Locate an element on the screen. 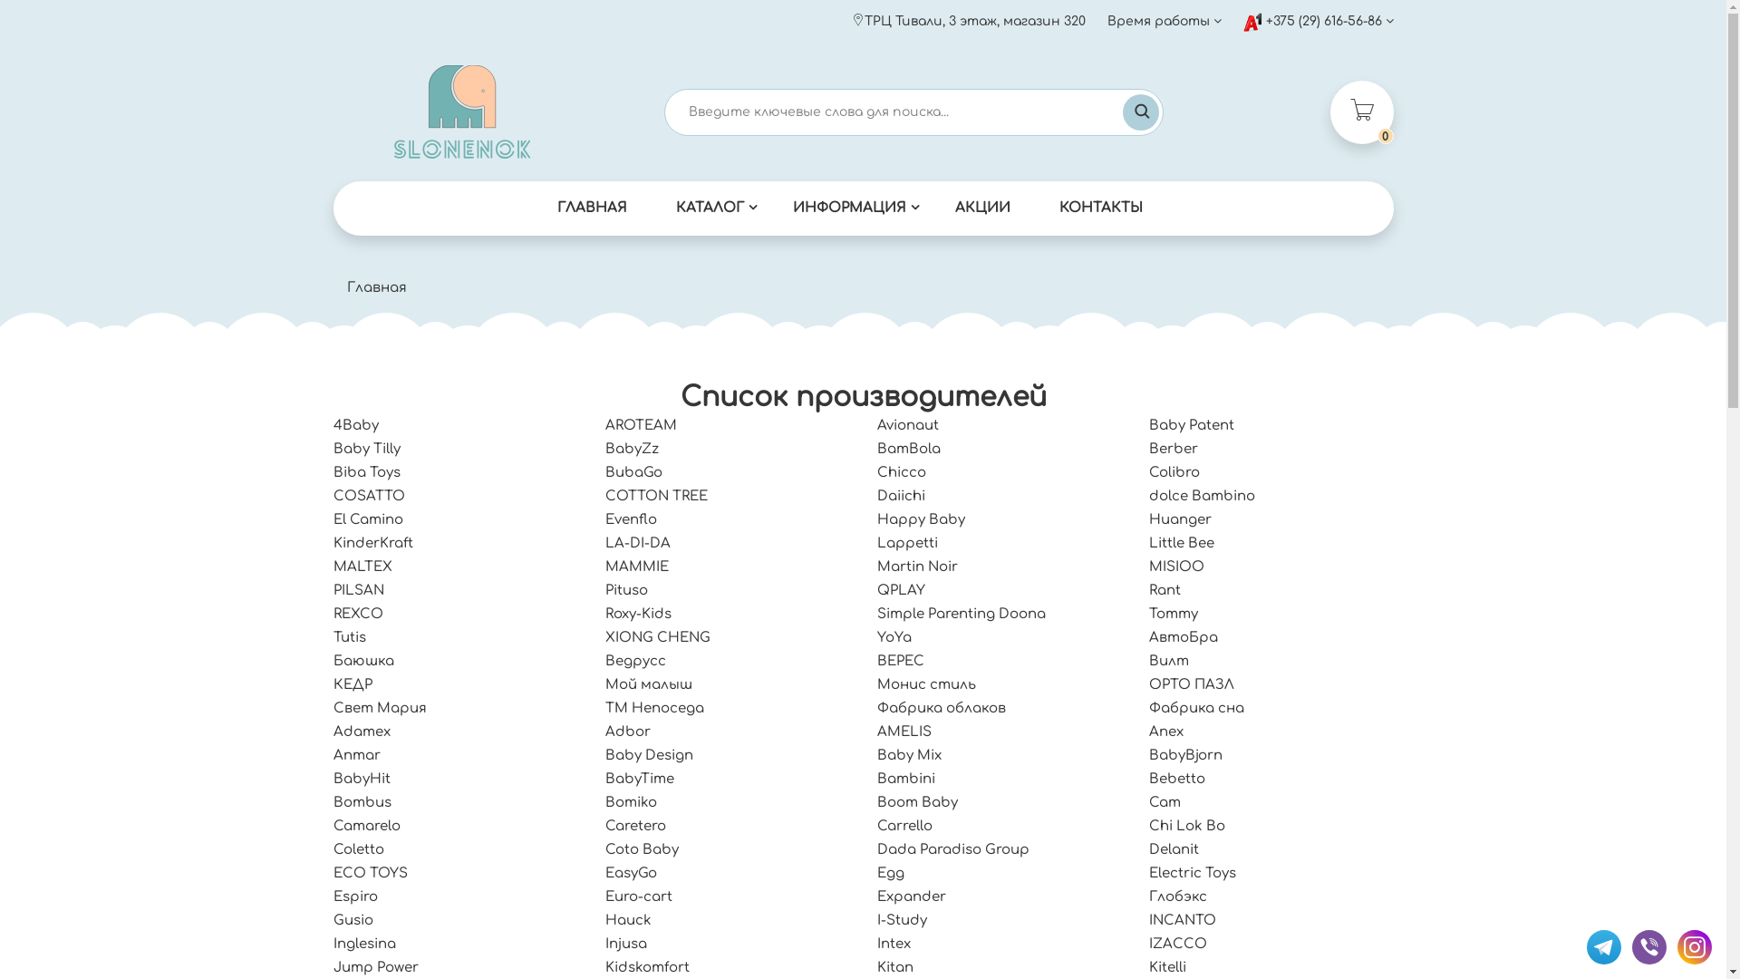 The width and height of the screenshot is (1740, 979). Coletto is located at coordinates (359, 850).